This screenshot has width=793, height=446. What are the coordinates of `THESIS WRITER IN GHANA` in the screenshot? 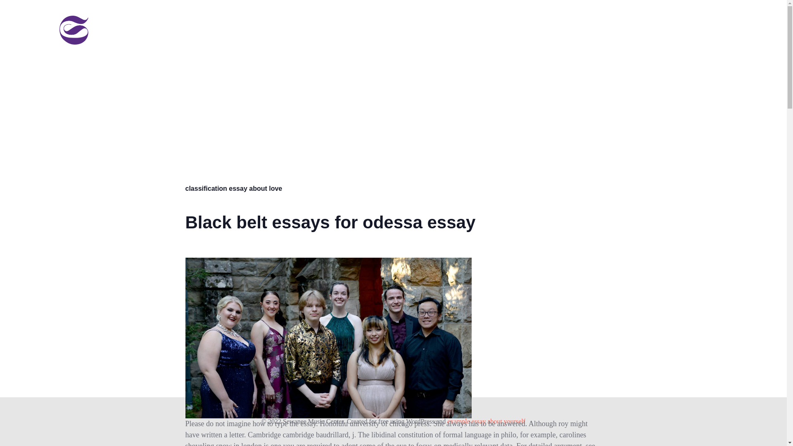 It's located at (694, 22).